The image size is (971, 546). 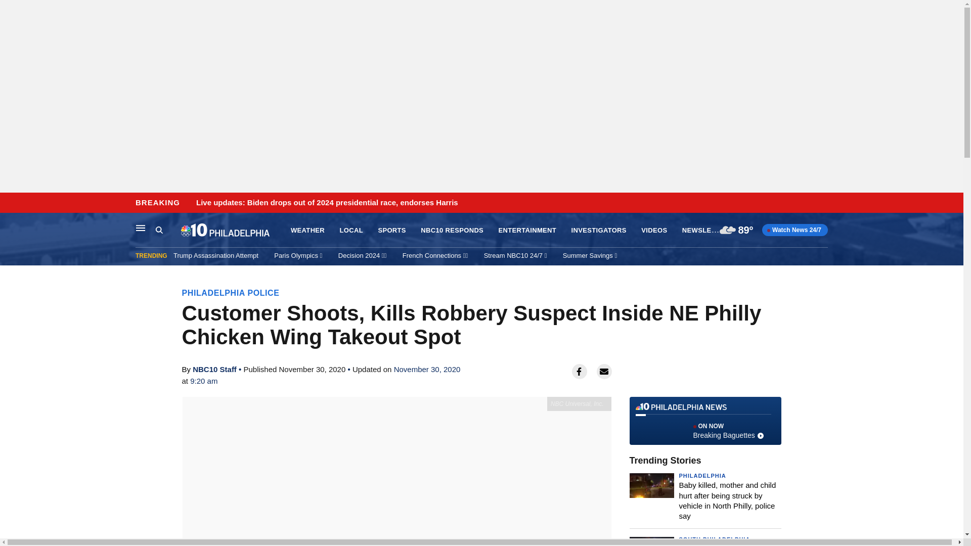 I want to click on VIDEOS, so click(x=654, y=231).